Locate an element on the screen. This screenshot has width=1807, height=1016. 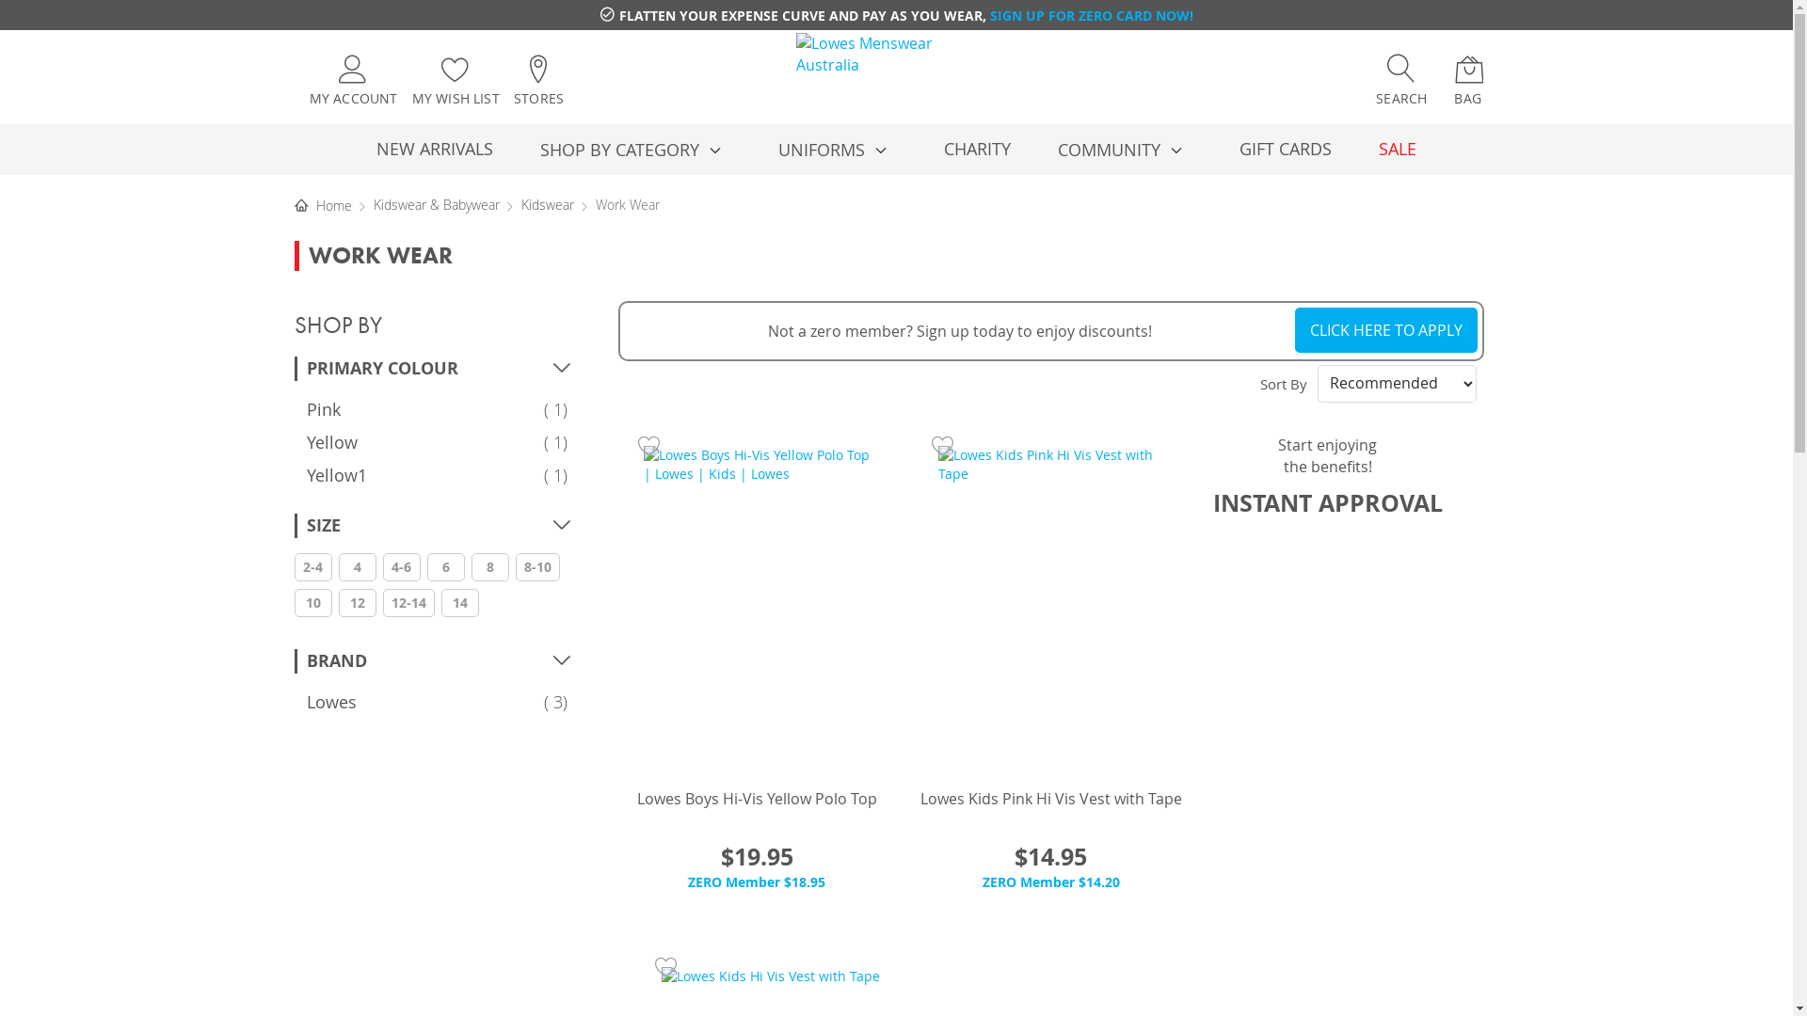
Lowes Menswear Australia is located at coordinates (885, 79).